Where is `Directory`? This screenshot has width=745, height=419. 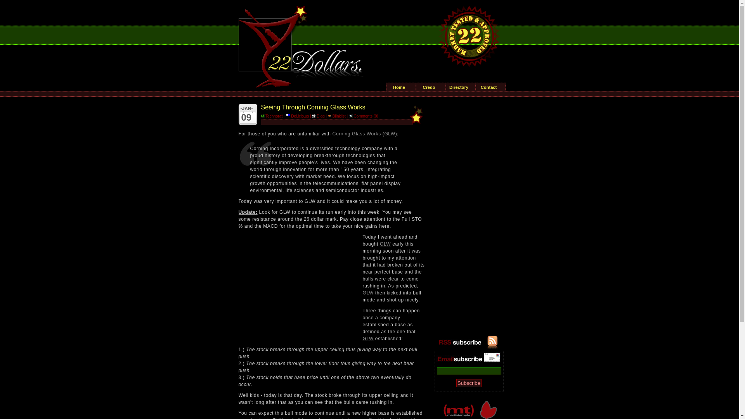 Directory is located at coordinates (461, 87).